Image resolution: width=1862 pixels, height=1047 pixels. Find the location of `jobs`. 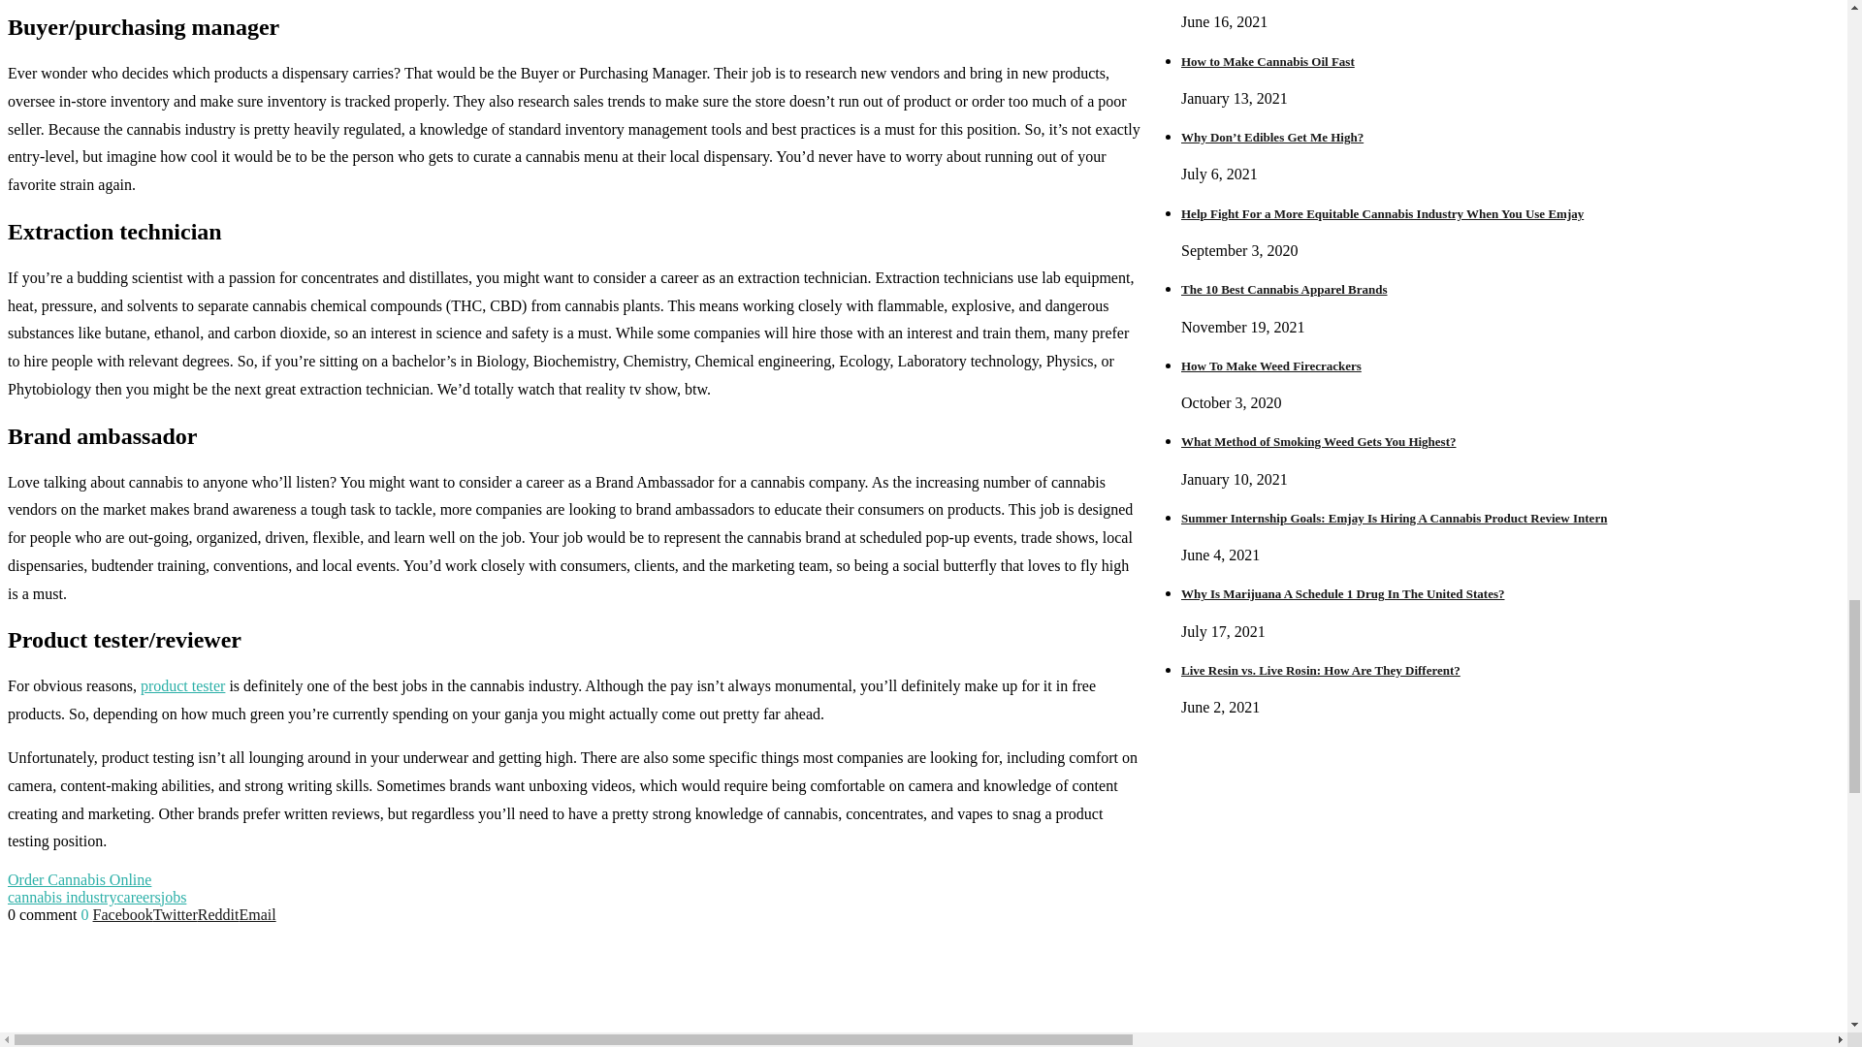

jobs is located at coordinates (174, 897).